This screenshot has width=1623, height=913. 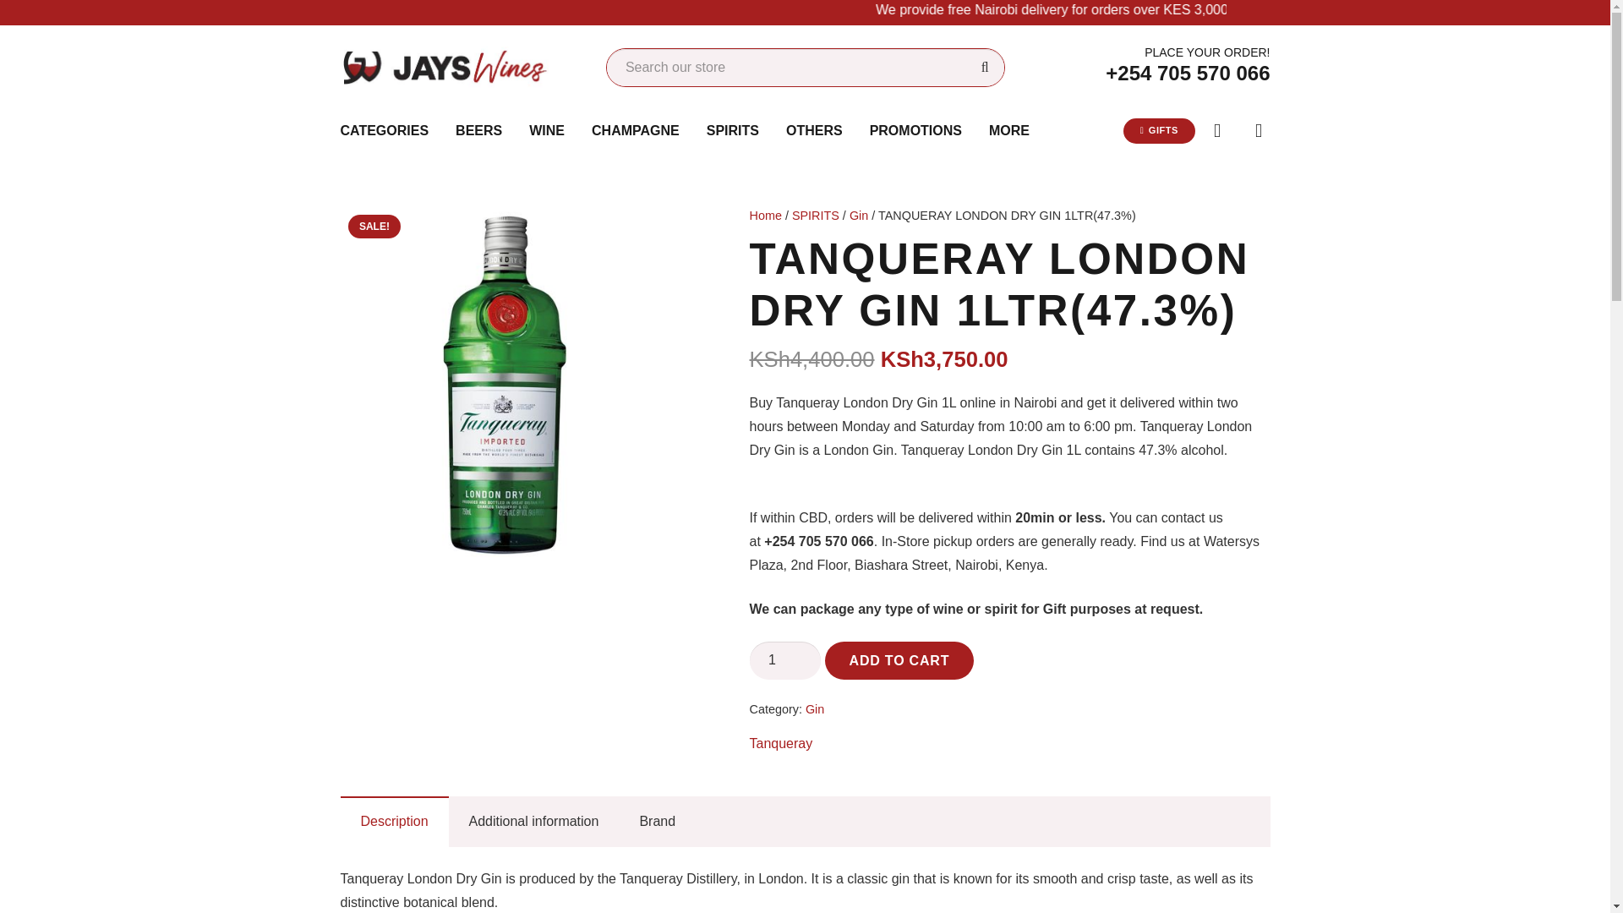 What do you see at coordinates (384, 130) in the screenshot?
I see `CATEGORIES` at bounding box center [384, 130].